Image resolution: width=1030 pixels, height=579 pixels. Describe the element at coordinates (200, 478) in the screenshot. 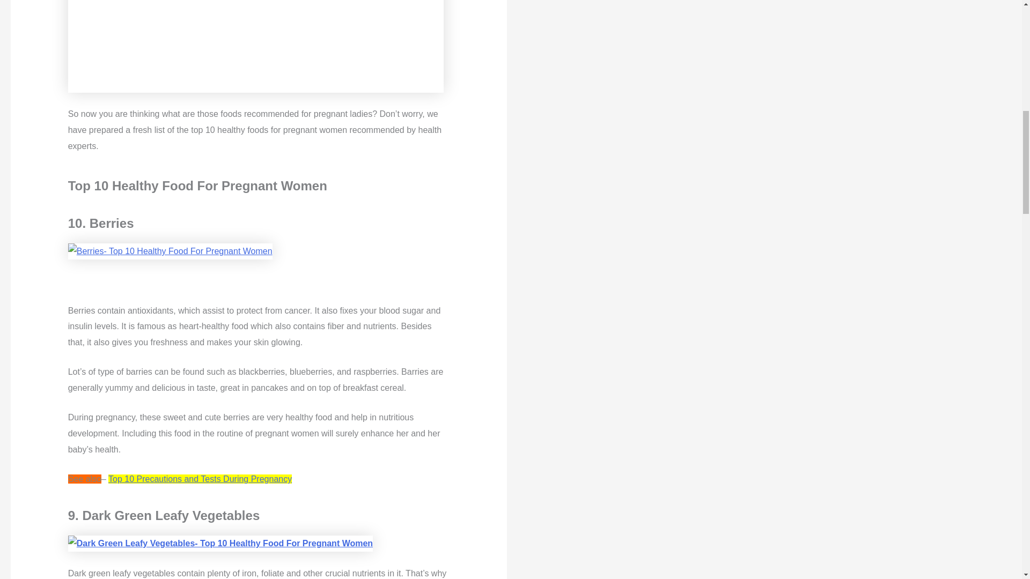

I see `Top 10 Precautions and Tests During Pregnancy` at that location.